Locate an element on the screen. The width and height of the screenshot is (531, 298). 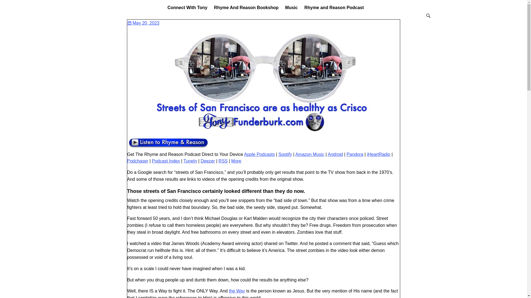
Play is located at coordinates (168, 147).